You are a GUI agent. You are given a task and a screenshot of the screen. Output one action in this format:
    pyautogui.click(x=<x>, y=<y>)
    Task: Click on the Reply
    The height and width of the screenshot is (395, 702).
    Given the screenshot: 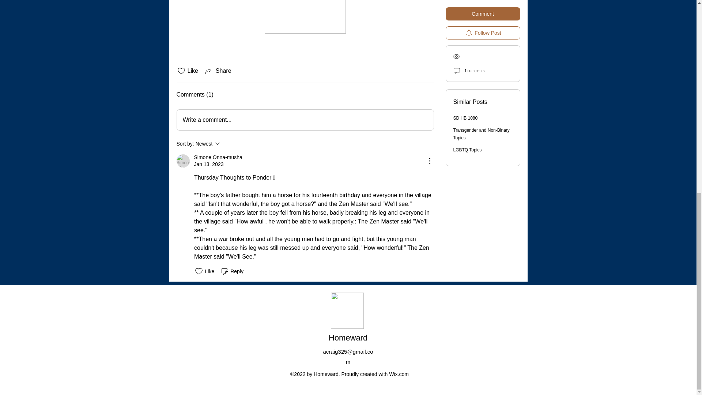 What is the action you would take?
    pyautogui.click(x=232, y=271)
    